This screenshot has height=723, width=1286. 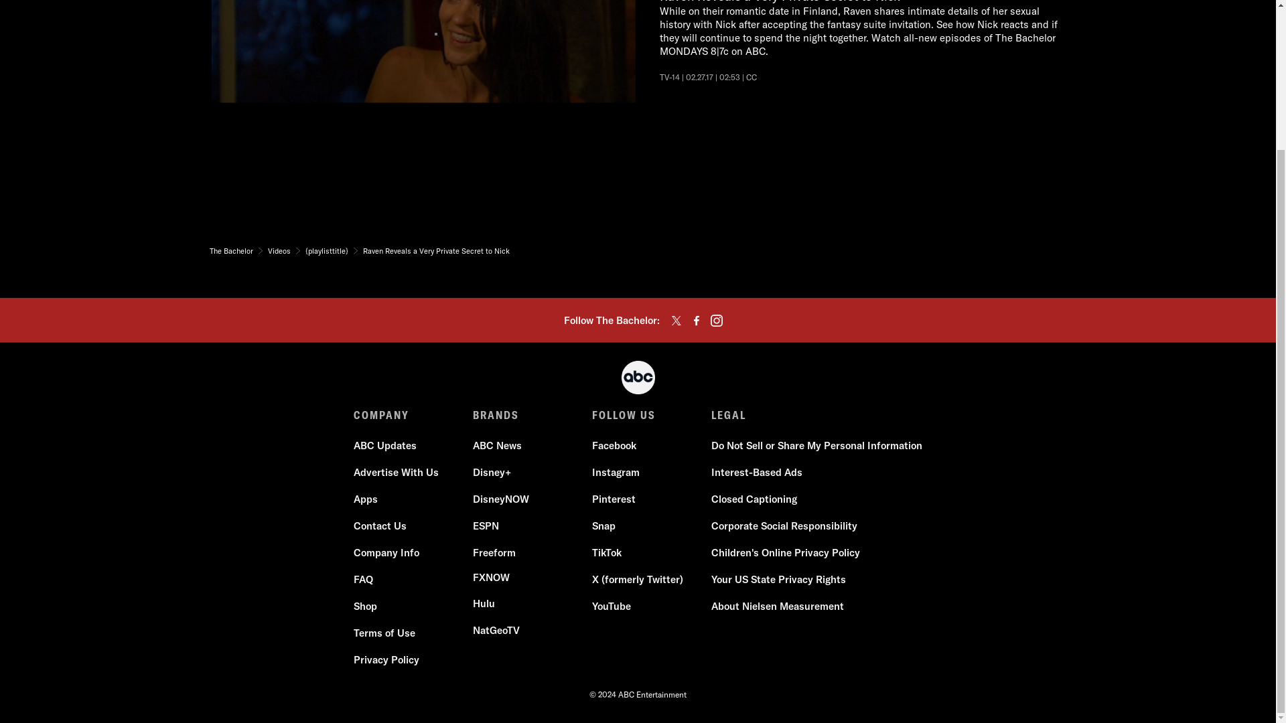 I want to click on FAQ, so click(x=363, y=580).